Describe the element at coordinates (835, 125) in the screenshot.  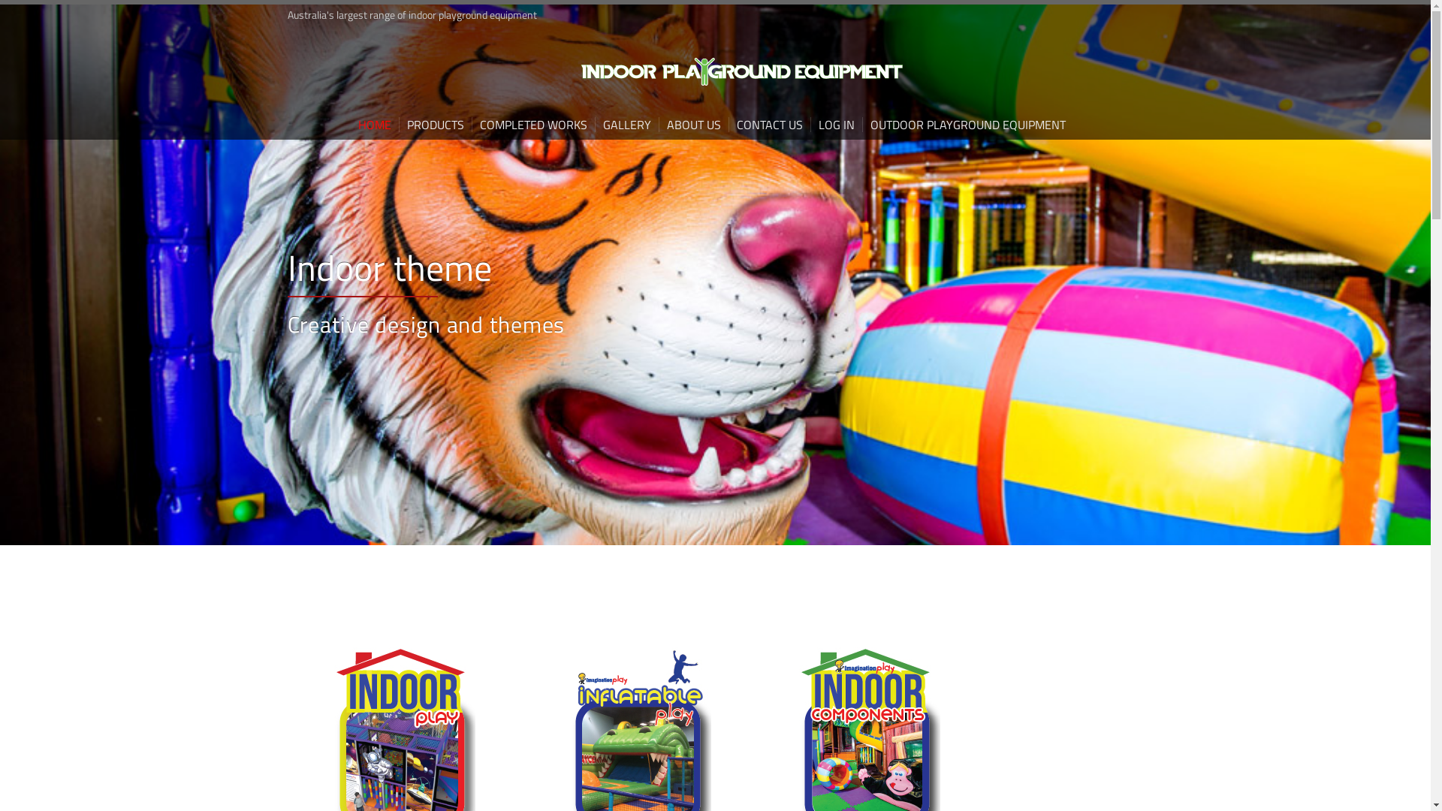
I see `LOG IN` at that location.